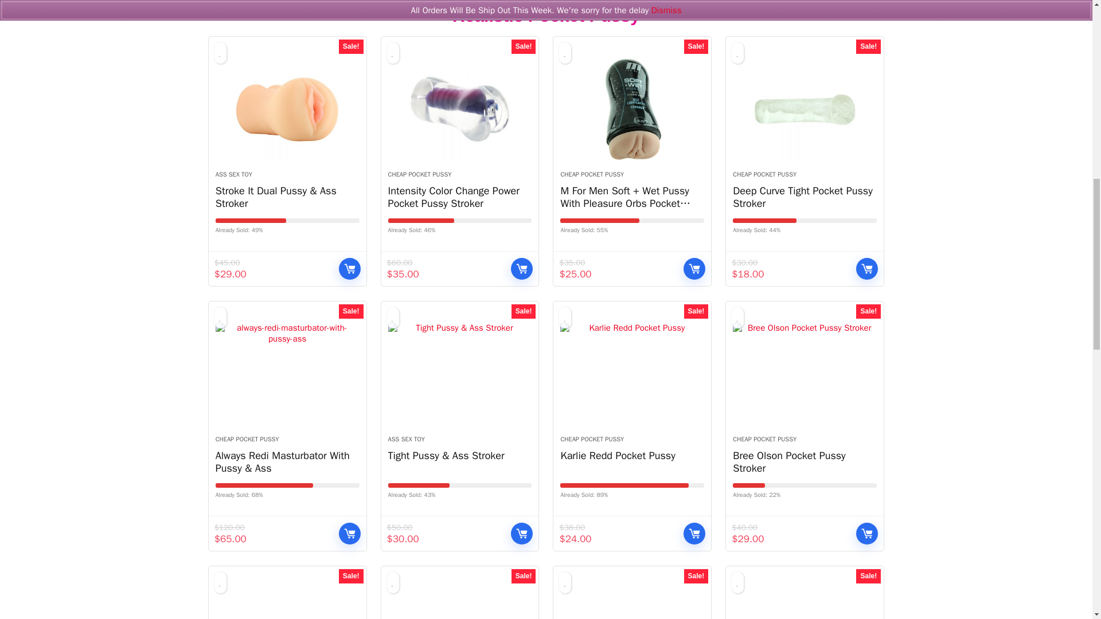  What do you see at coordinates (805, 109) in the screenshot?
I see `Deep Curve Tight Pocket Pussy Stroker` at bounding box center [805, 109].